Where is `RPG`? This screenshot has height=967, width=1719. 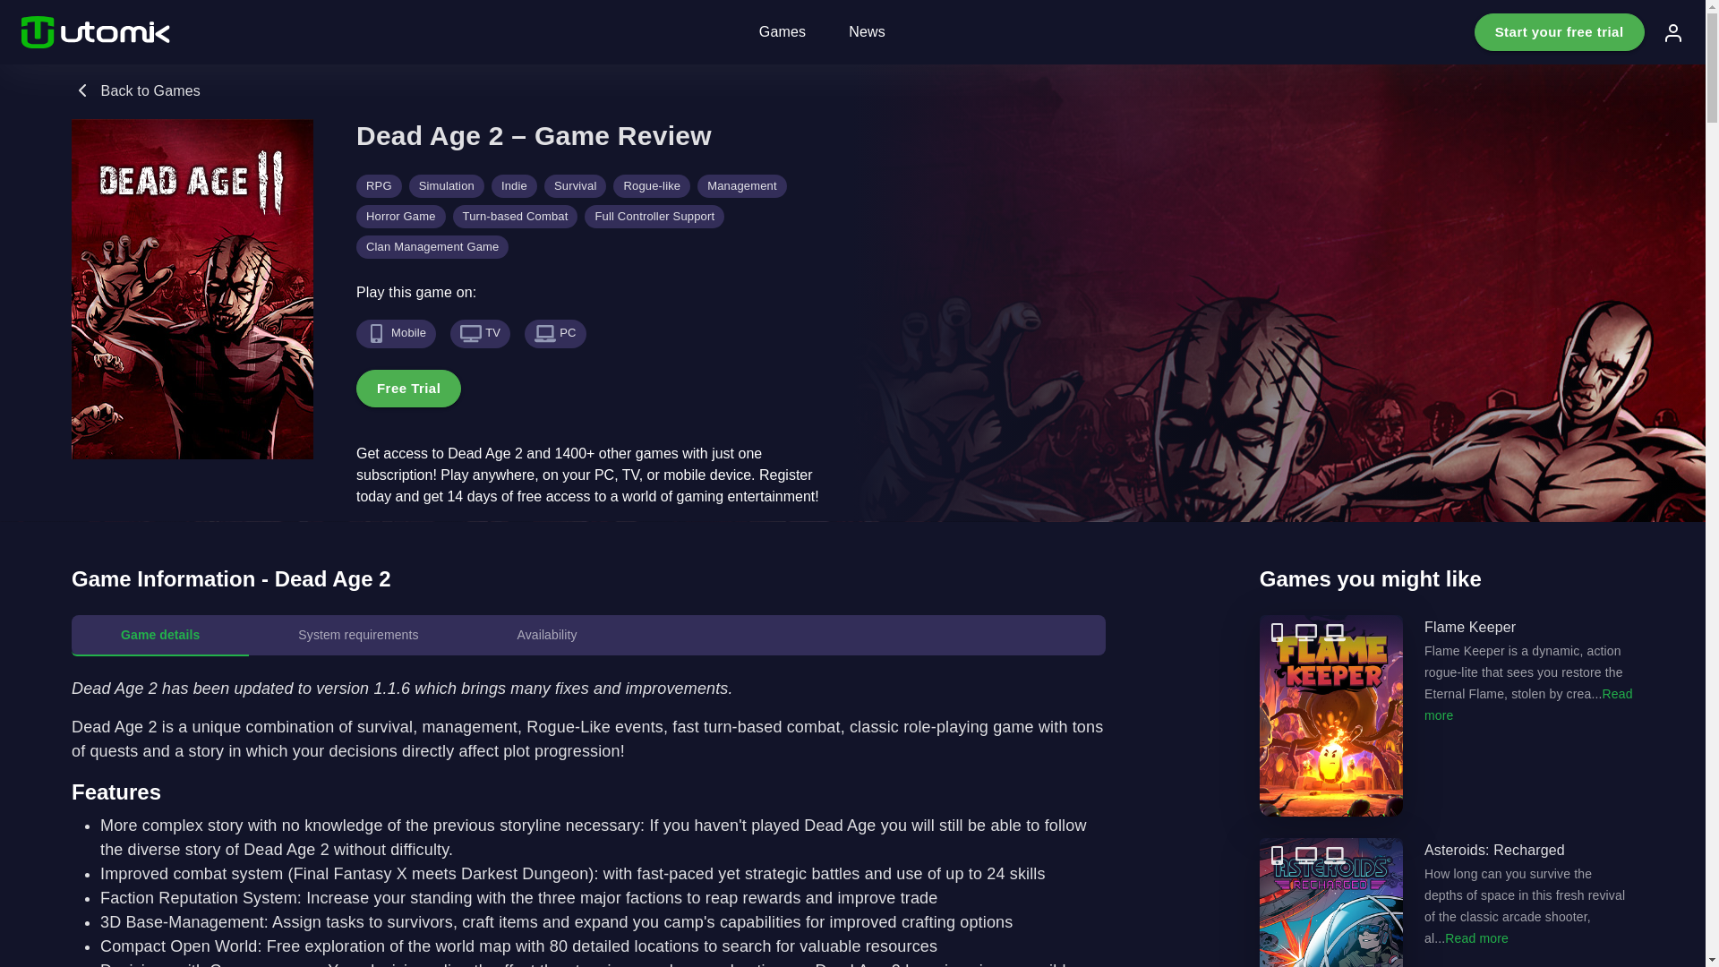 RPG is located at coordinates (379, 186).